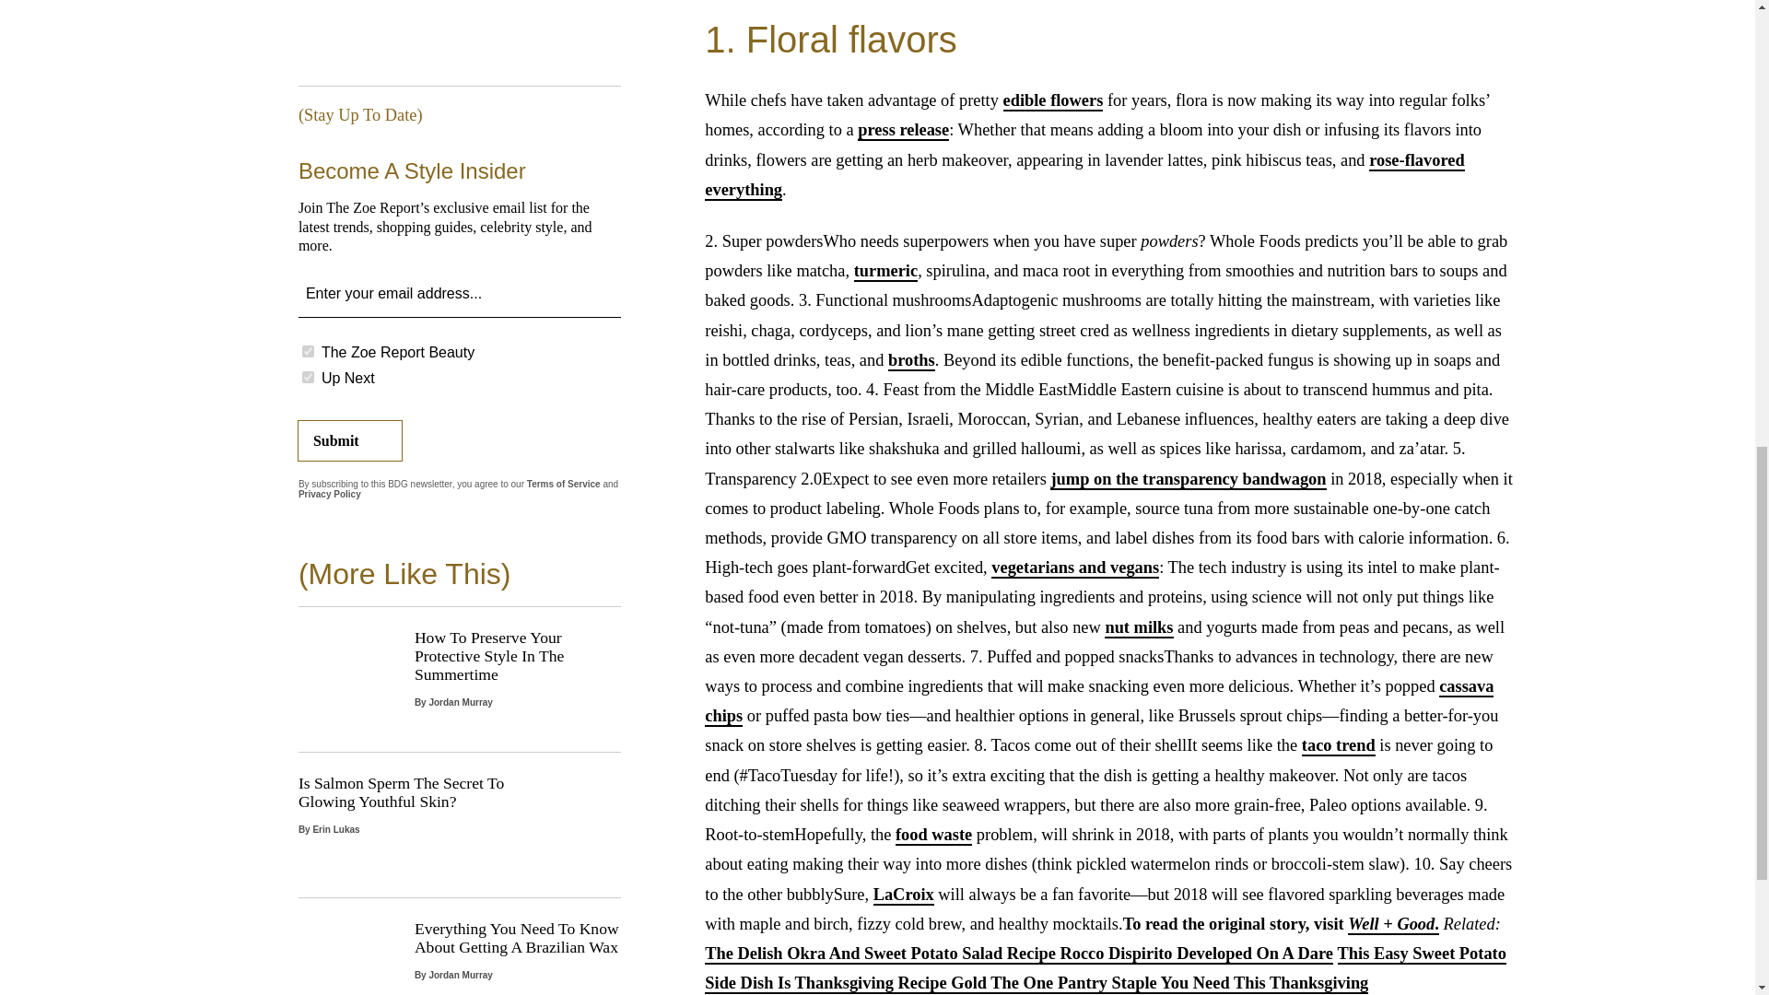 The image size is (1769, 995). Describe the element at coordinates (1053, 101) in the screenshot. I see `edible flowers` at that location.